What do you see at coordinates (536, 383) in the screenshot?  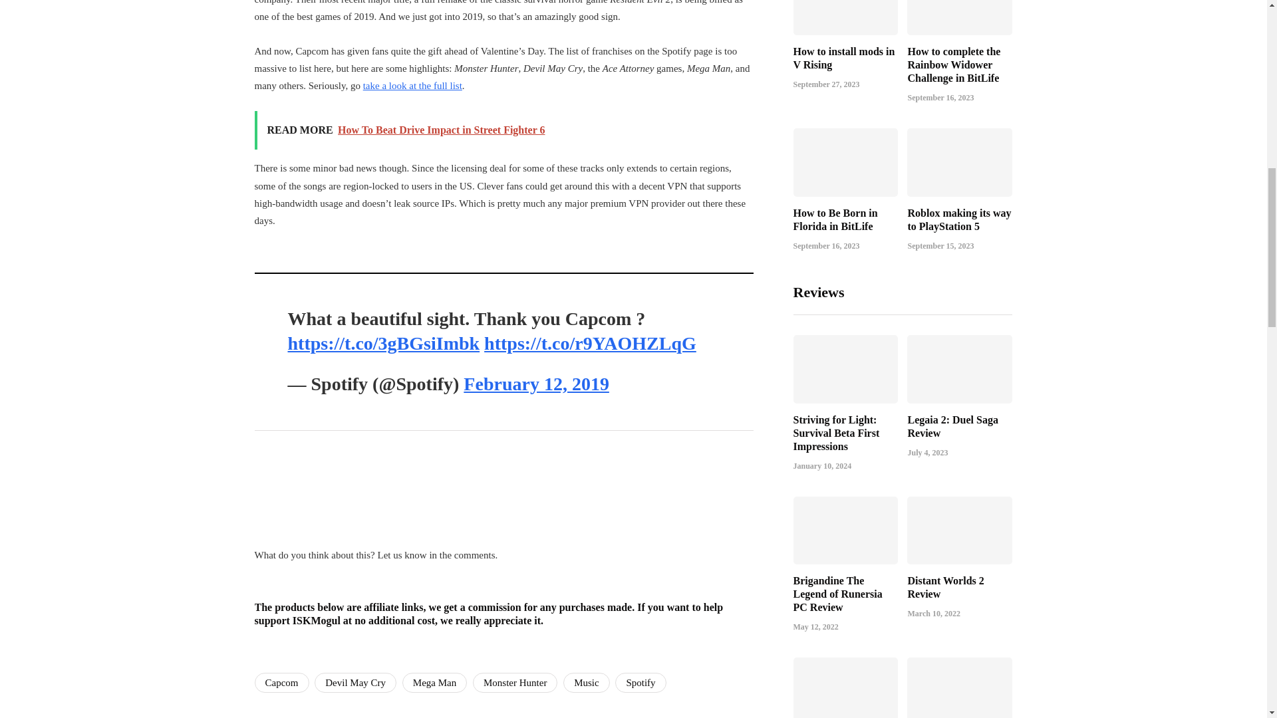 I see `February 12, 2019` at bounding box center [536, 383].